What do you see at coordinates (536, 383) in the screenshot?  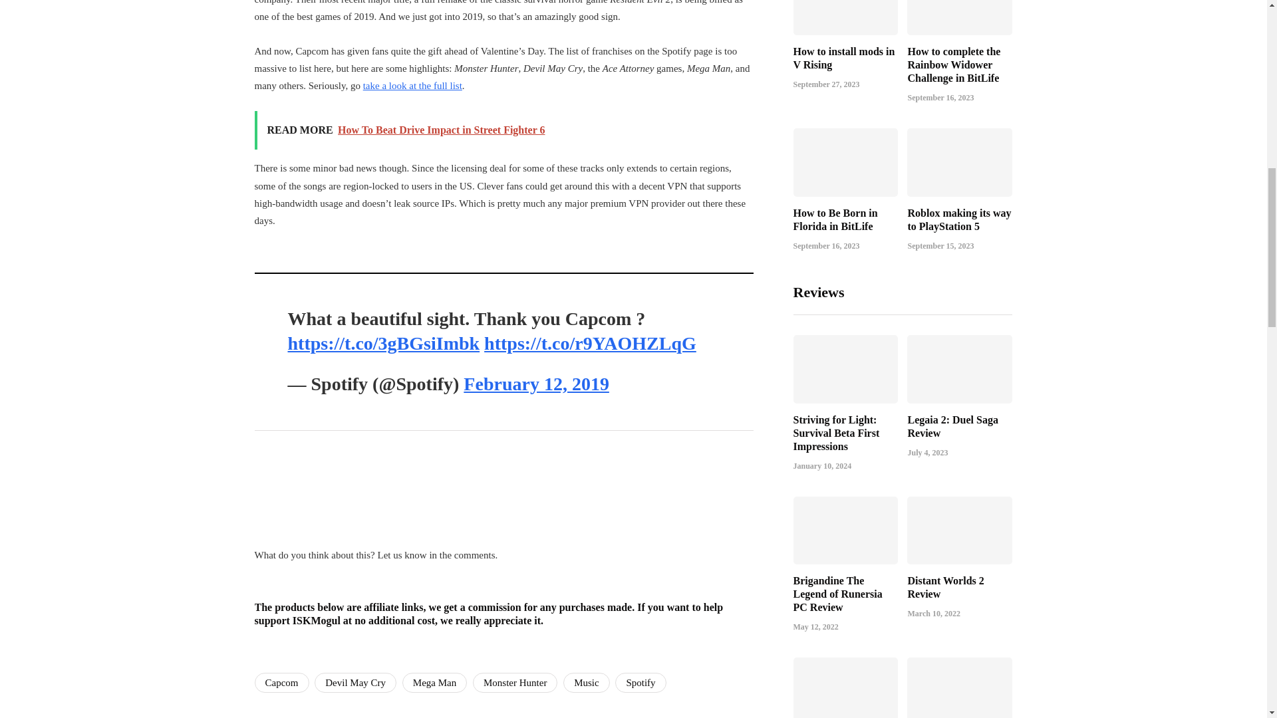 I see `February 12, 2019` at bounding box center [536, 383].